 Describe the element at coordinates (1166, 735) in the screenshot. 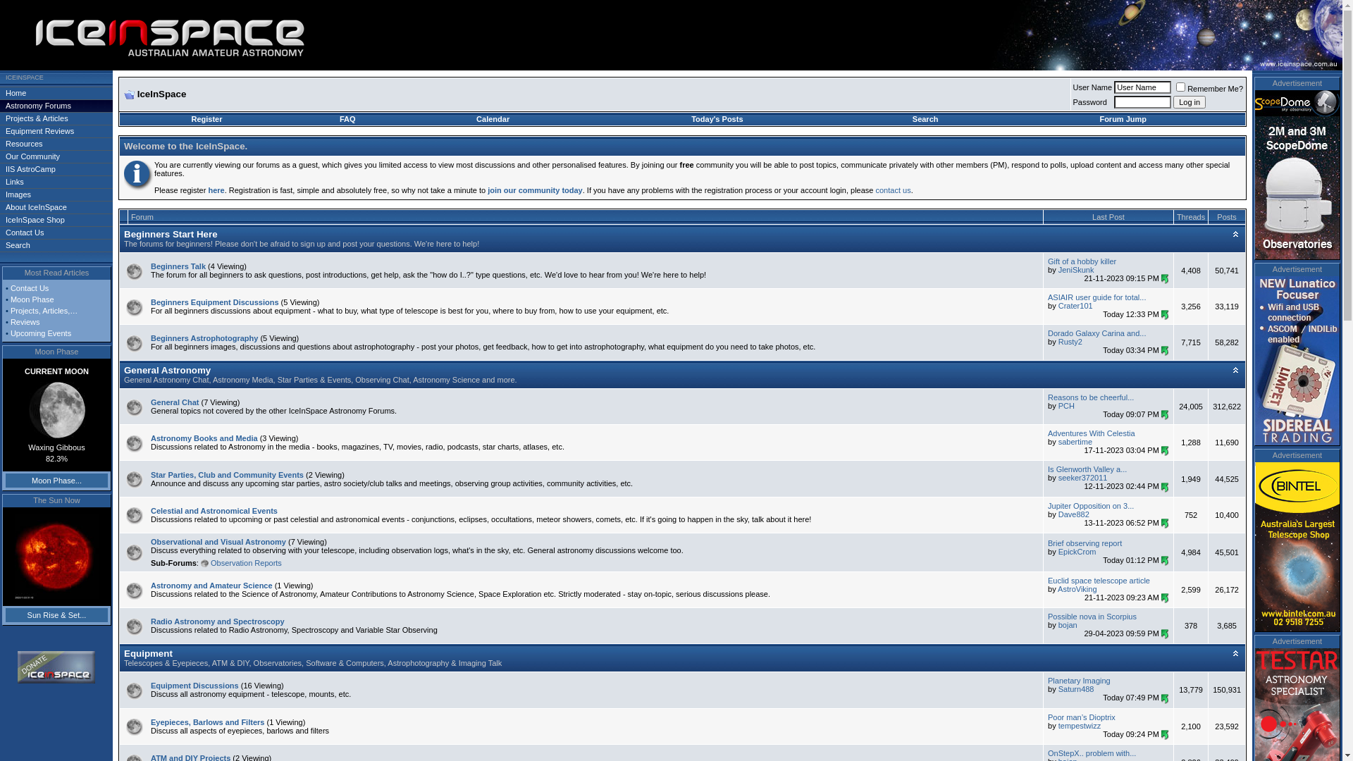

I see `Go to last post` at that location.